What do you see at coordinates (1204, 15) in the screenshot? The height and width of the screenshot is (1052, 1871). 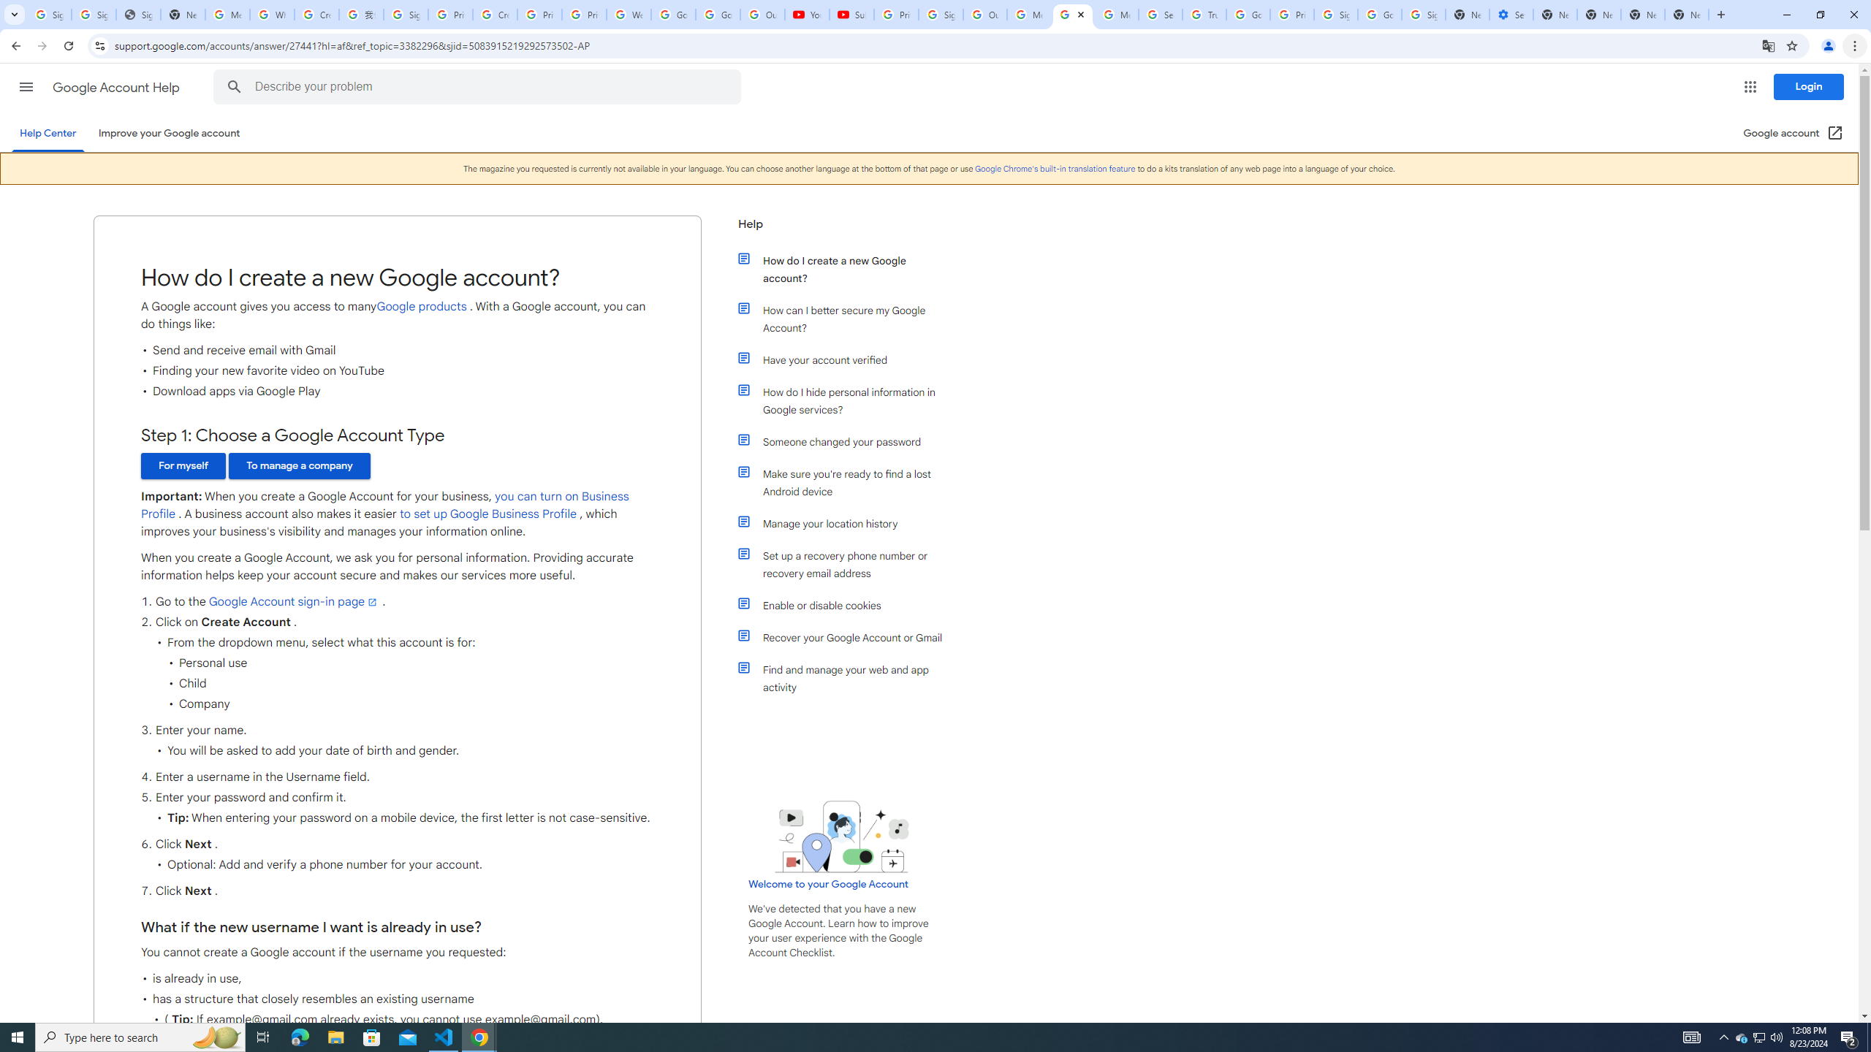 I see `Trusted Information and Content - Google Safety Center` at bounding box center [1204, 15].